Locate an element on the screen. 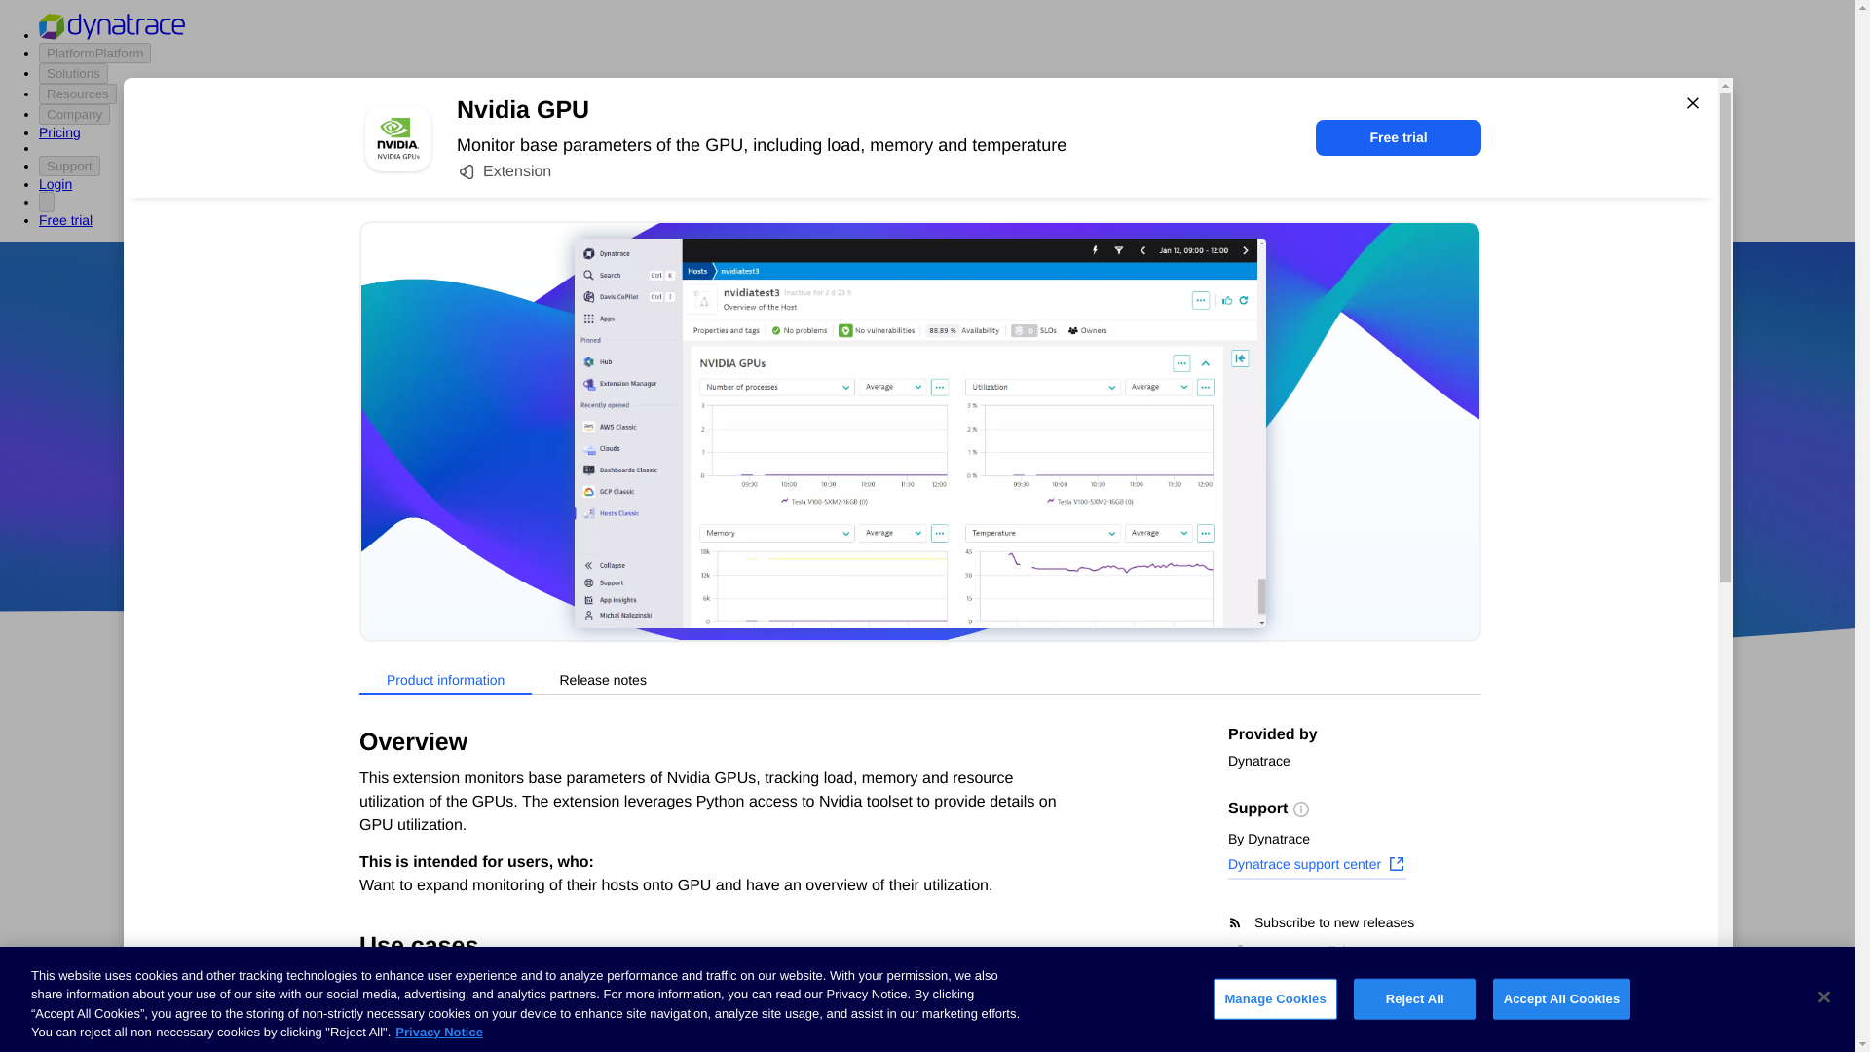 This screenshot has width=1870, height=1052. AWS is located at coordinates (818, 538).